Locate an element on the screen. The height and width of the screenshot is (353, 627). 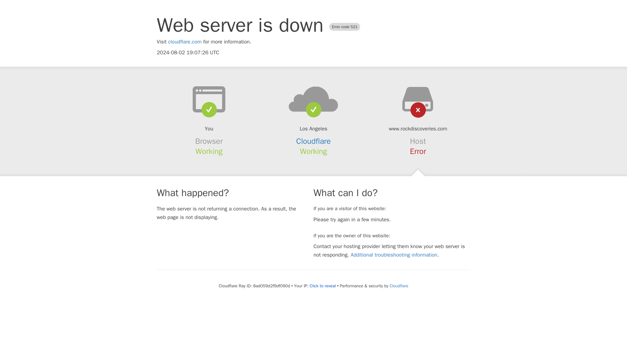
Click to reveal is located at coordinates (323, 286).